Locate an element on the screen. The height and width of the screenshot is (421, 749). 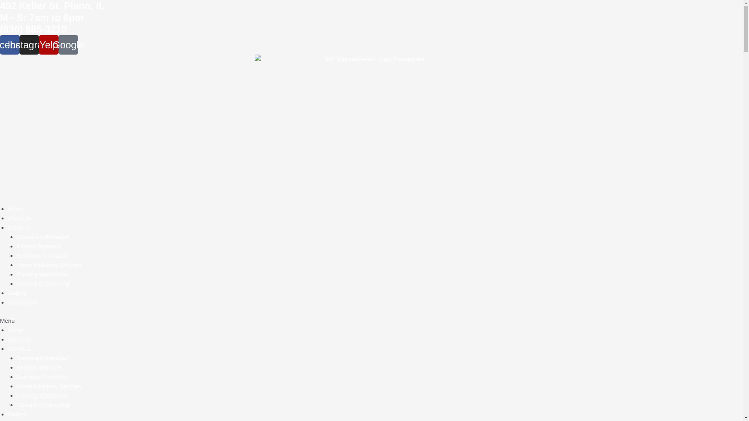
Home Additions Services is located at coordinates (49, 265).